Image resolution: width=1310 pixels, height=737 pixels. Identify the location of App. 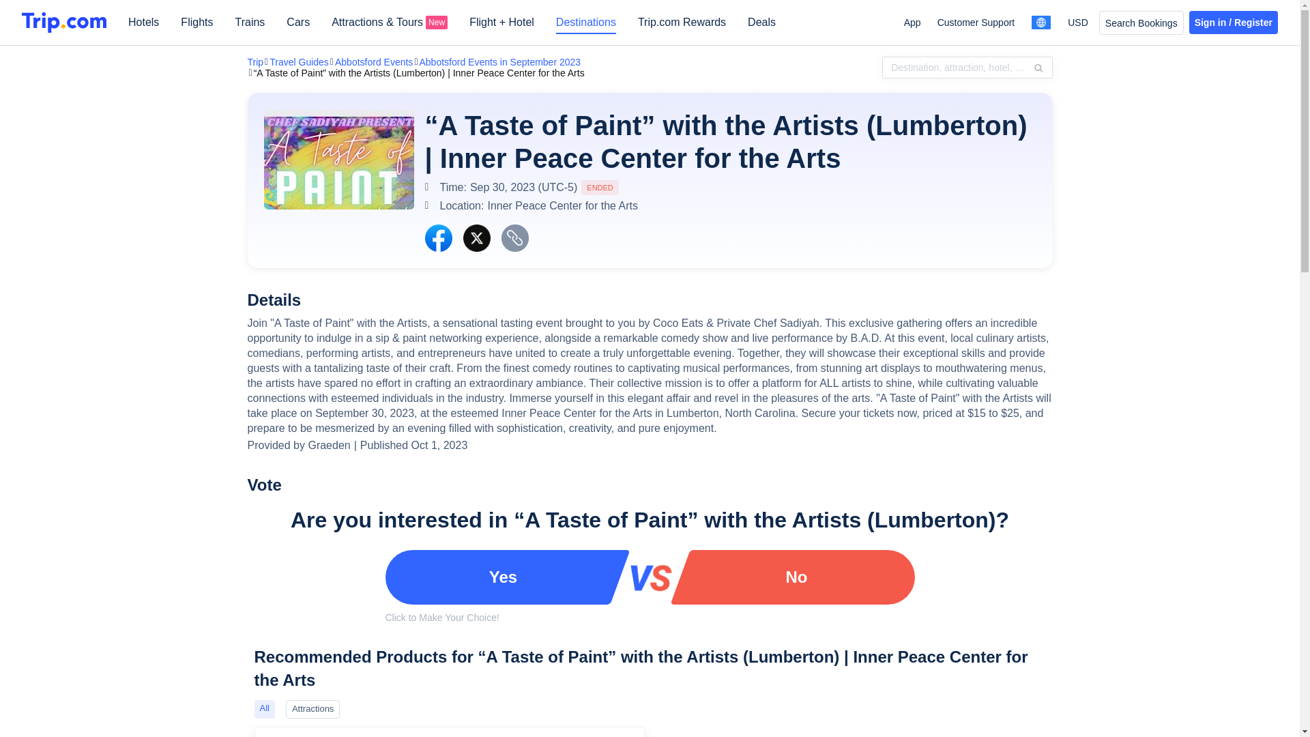
(912, 22).